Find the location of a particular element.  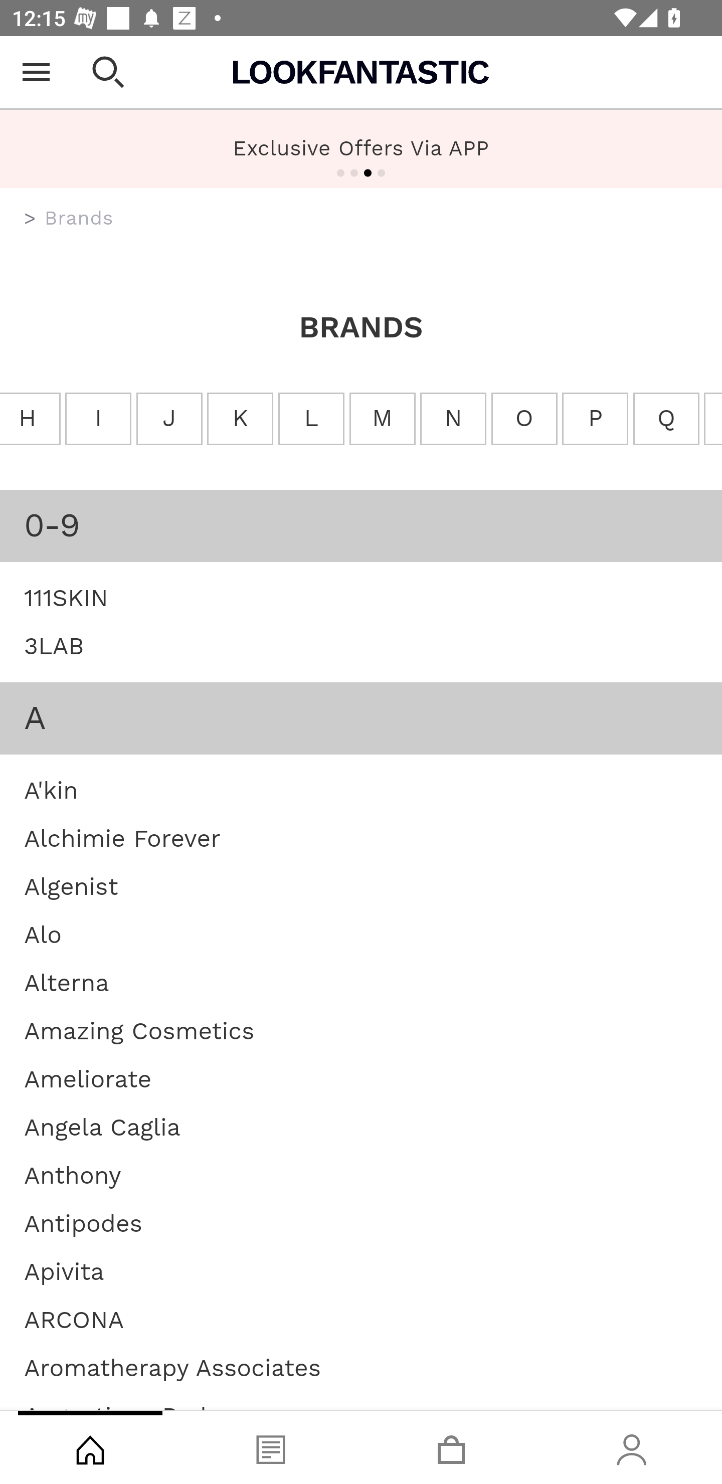

K is located at coordinates (240, 420).